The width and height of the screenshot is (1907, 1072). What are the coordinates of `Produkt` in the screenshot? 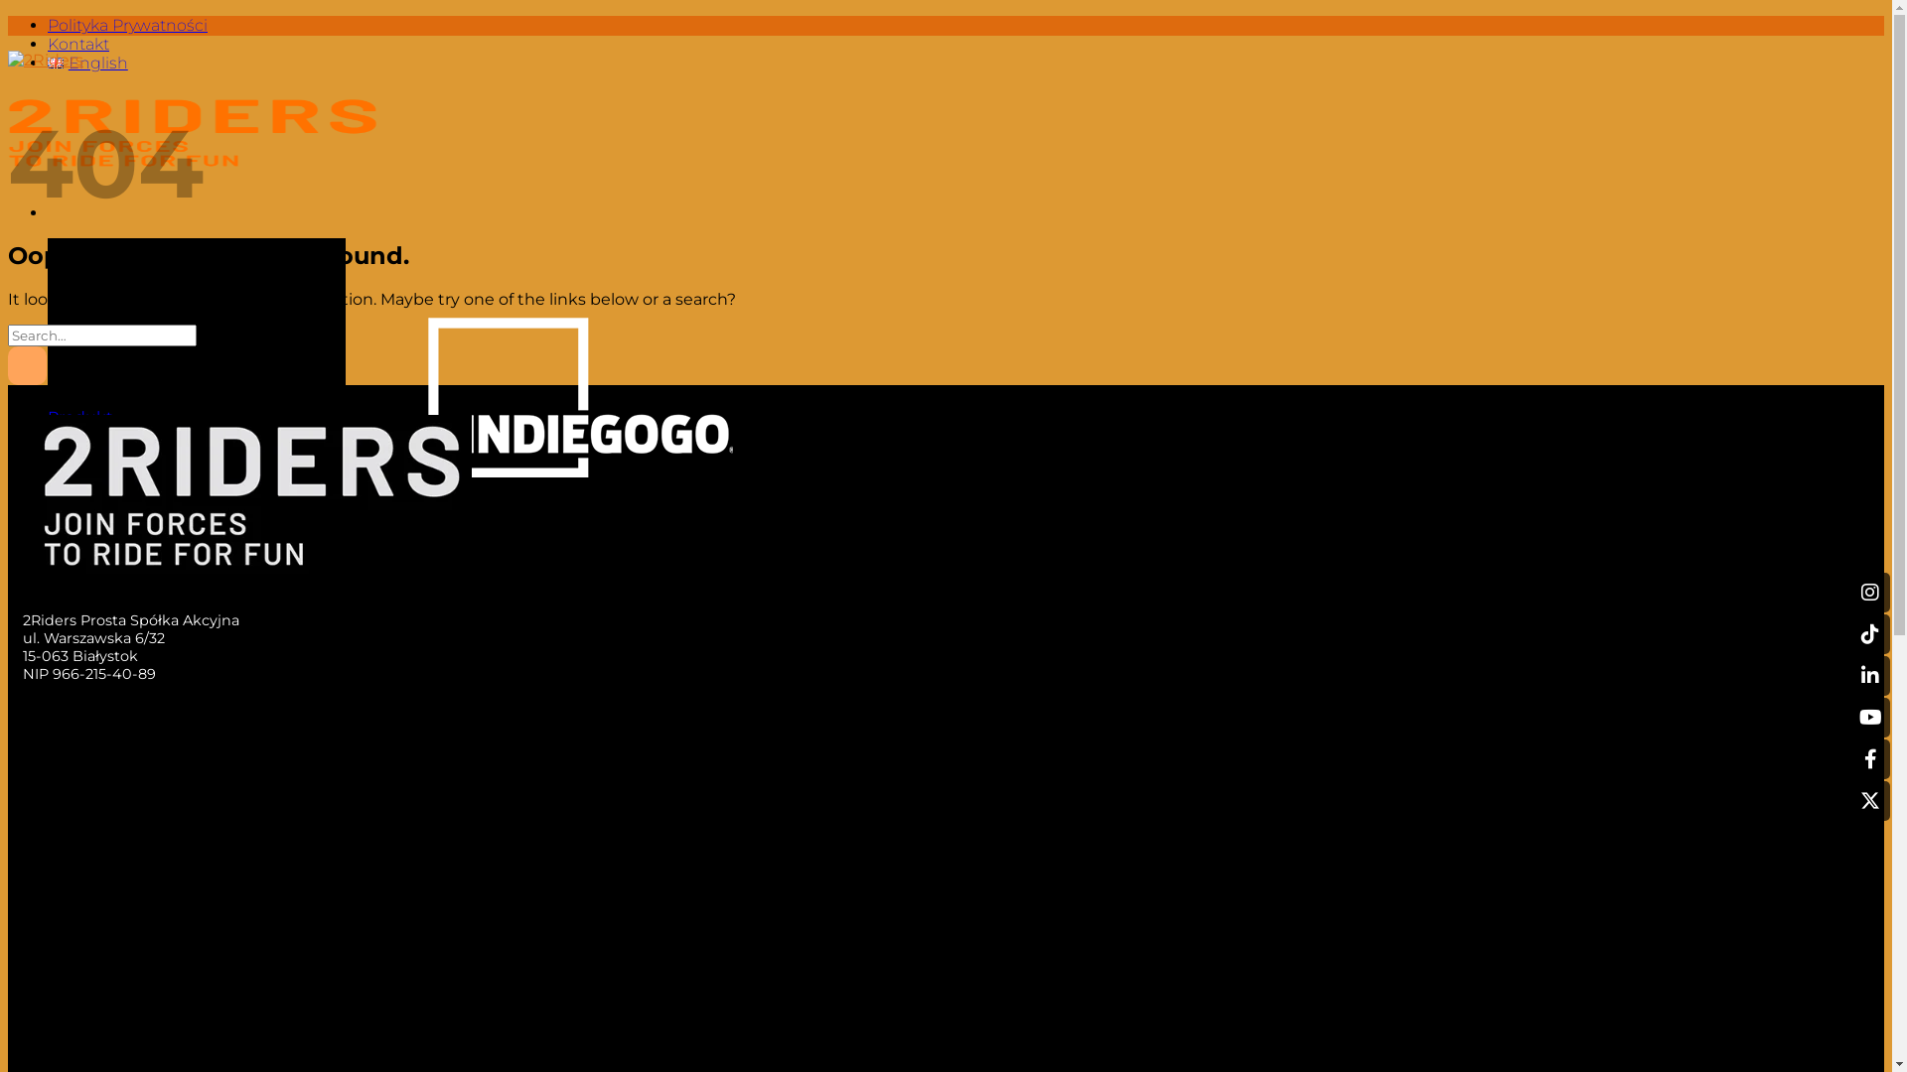 It's located at (80, 417).